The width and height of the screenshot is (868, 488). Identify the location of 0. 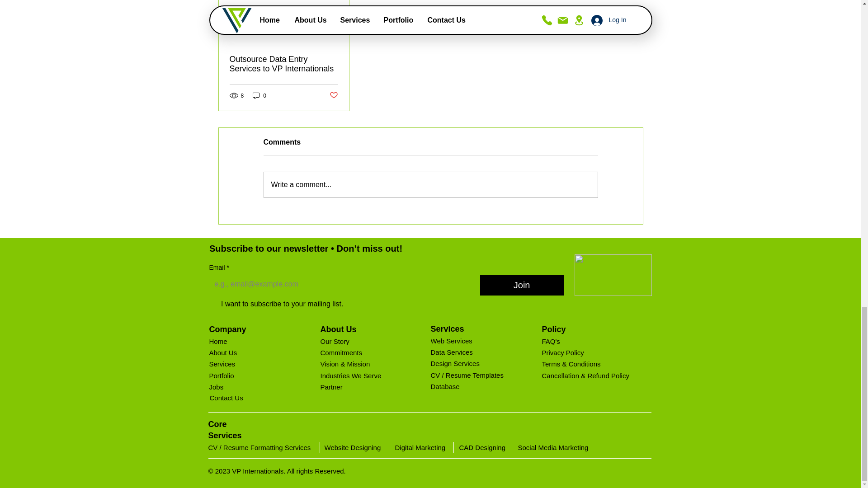
(259, 95).